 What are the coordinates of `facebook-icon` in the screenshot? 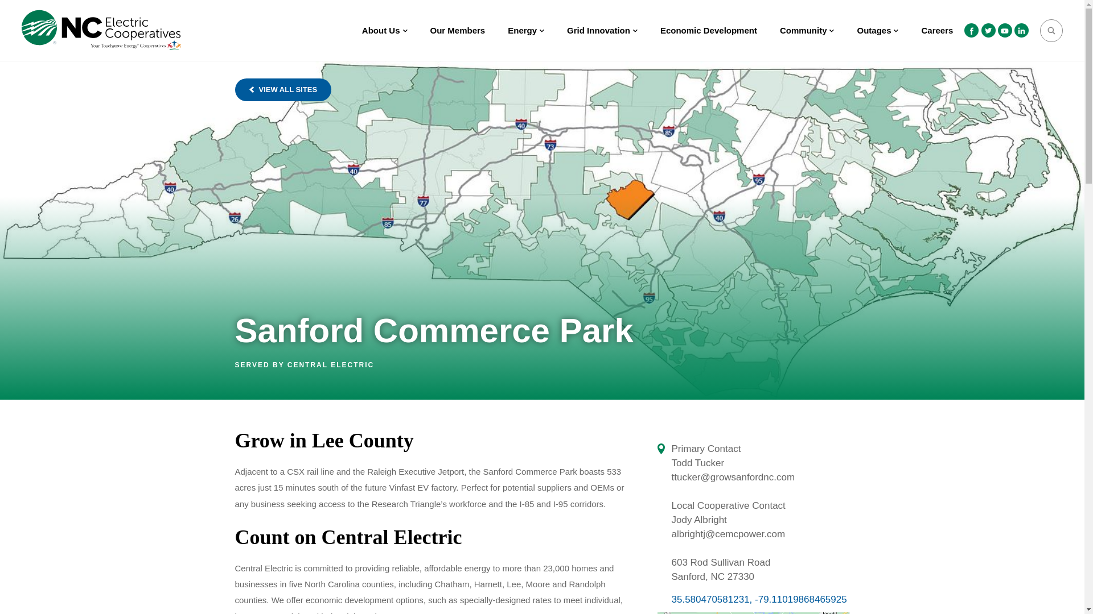 It's located at (971, 30).